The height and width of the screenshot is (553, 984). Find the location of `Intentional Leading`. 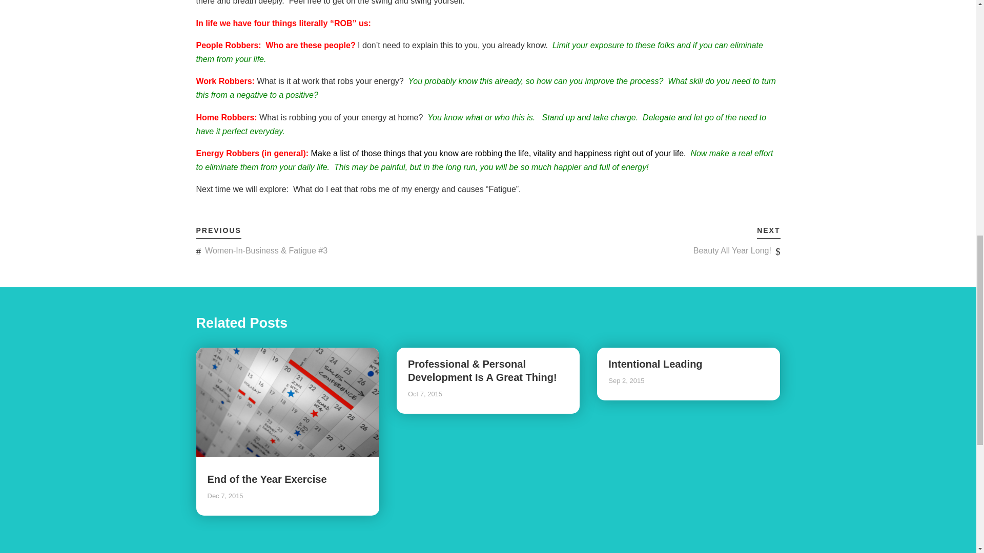

Intentional Leading is located at coordinates (655, 364).